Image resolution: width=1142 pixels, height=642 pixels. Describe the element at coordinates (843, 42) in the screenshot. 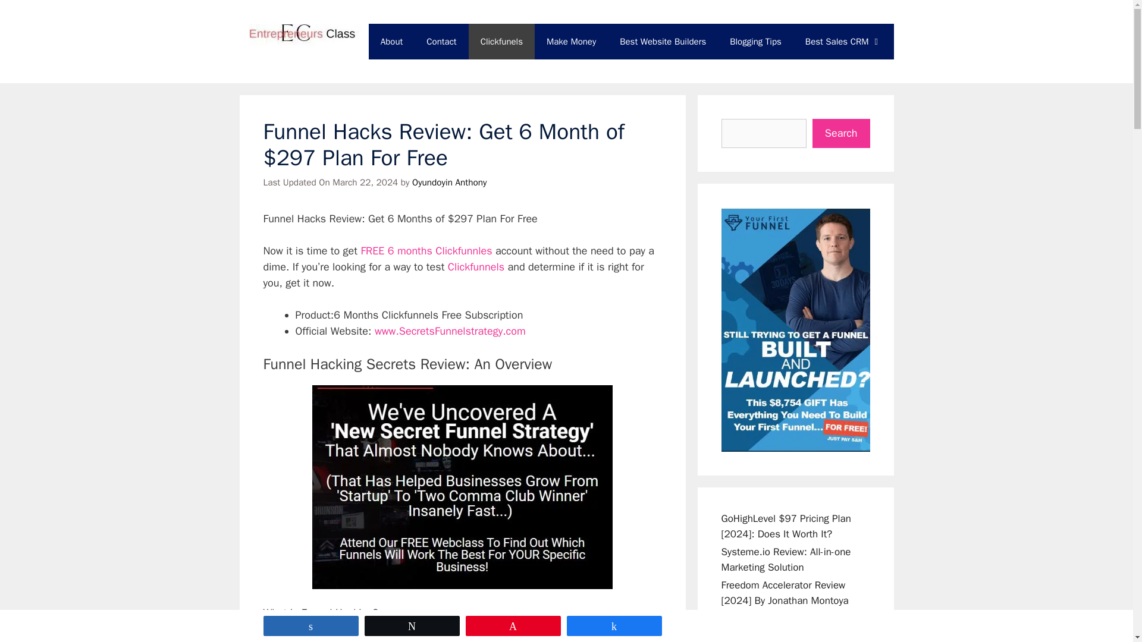

I see `Best Sales CRM` at that location.